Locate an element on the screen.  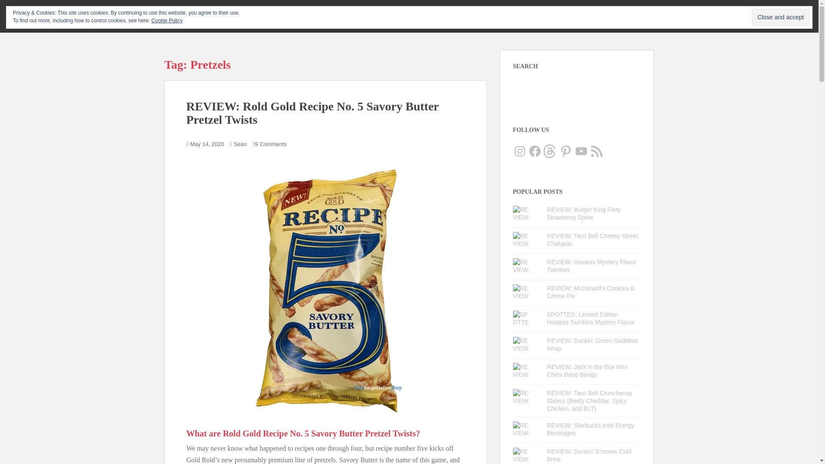
RSS Feed is located at coordinates (596, 151).